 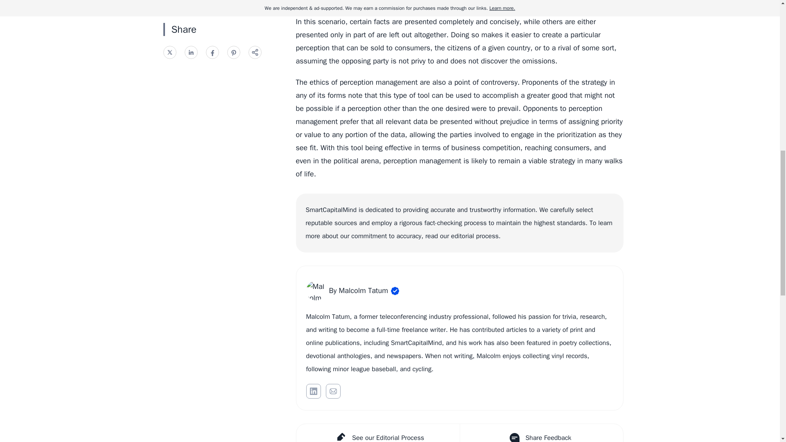 What do you see at coordinates (378, 433) in the screenshot?
I see `See our Editorial Process` at bounding box center [378, 433].